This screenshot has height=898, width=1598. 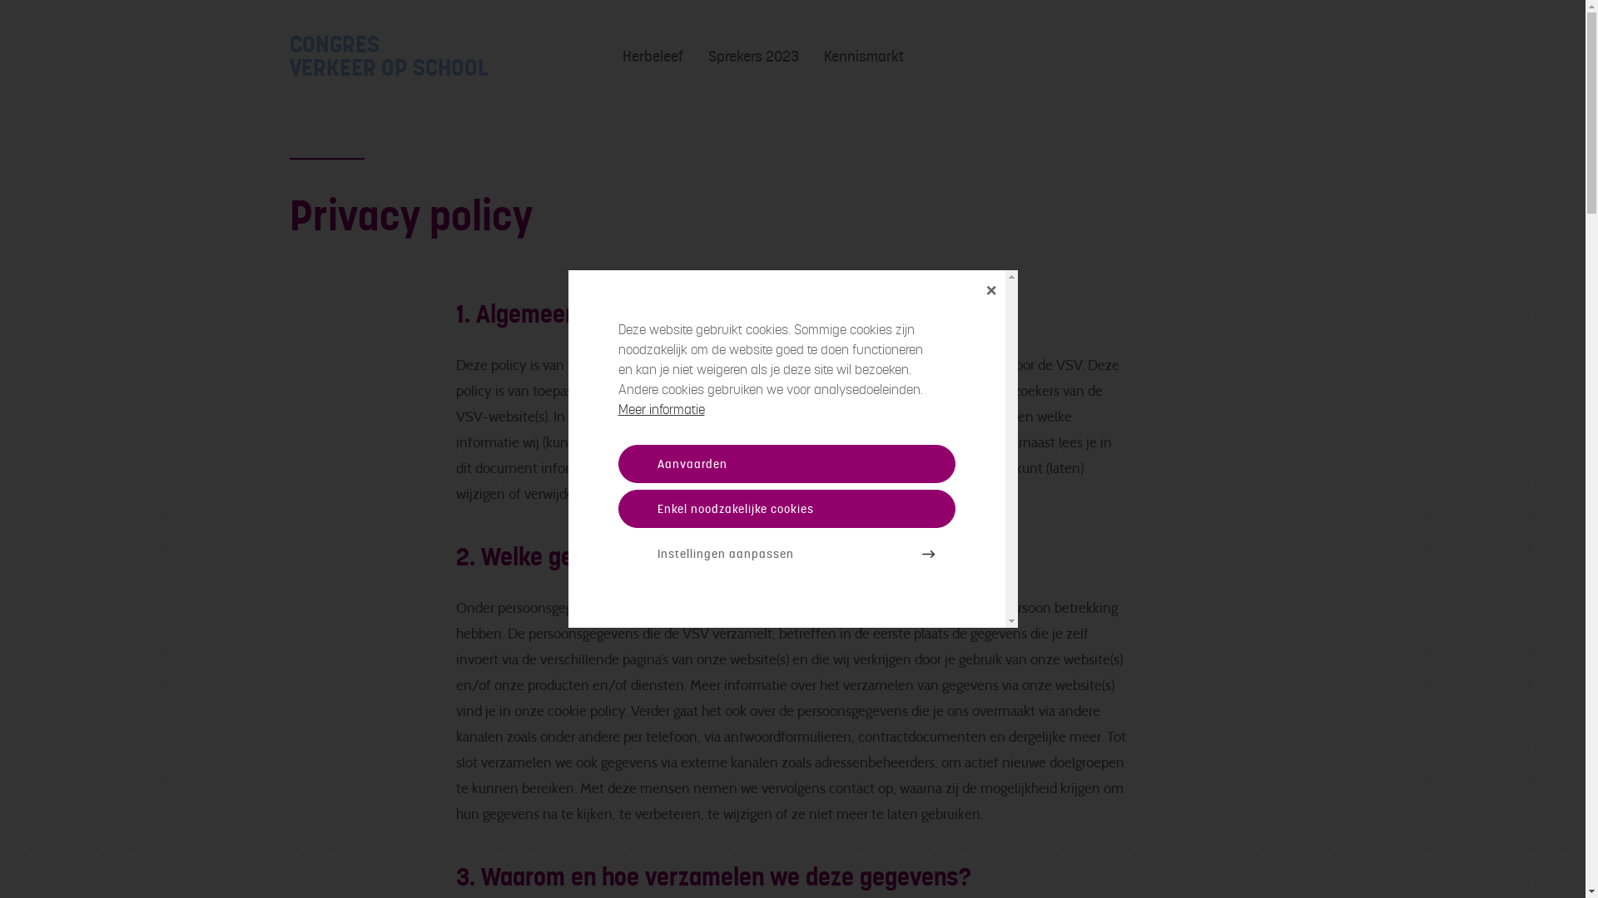 I want to click on Aanvaarden, so click(x=786, y=464).